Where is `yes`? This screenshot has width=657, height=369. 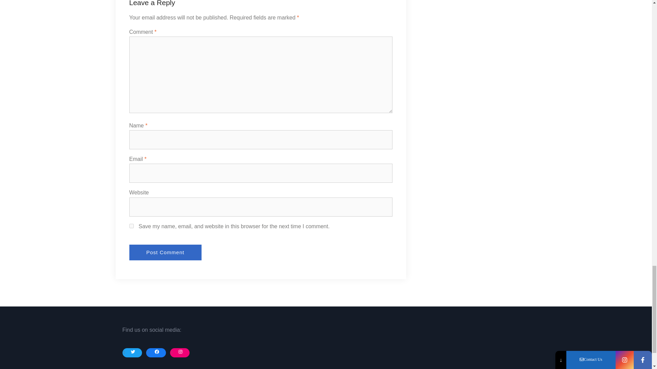 yes is located at coordinates (131, 226).